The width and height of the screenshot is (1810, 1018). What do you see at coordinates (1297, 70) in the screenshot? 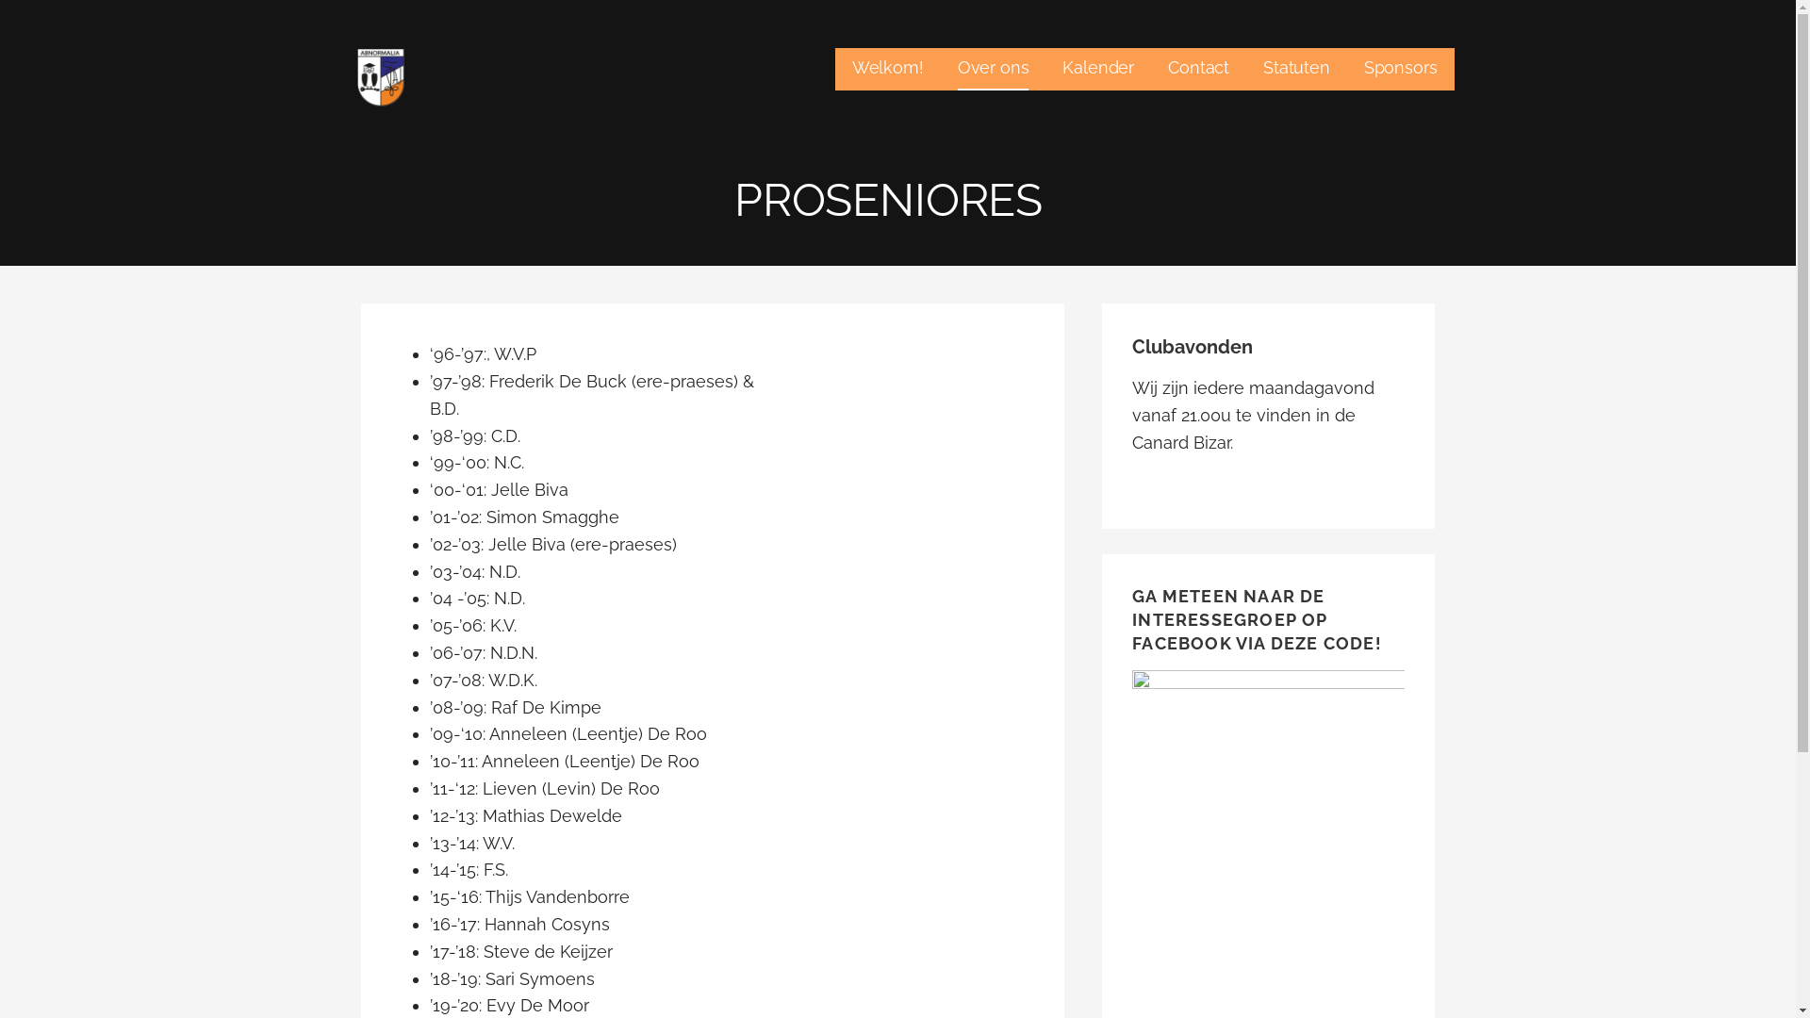
I see `Statuten` at bounding box center [1297, 70].